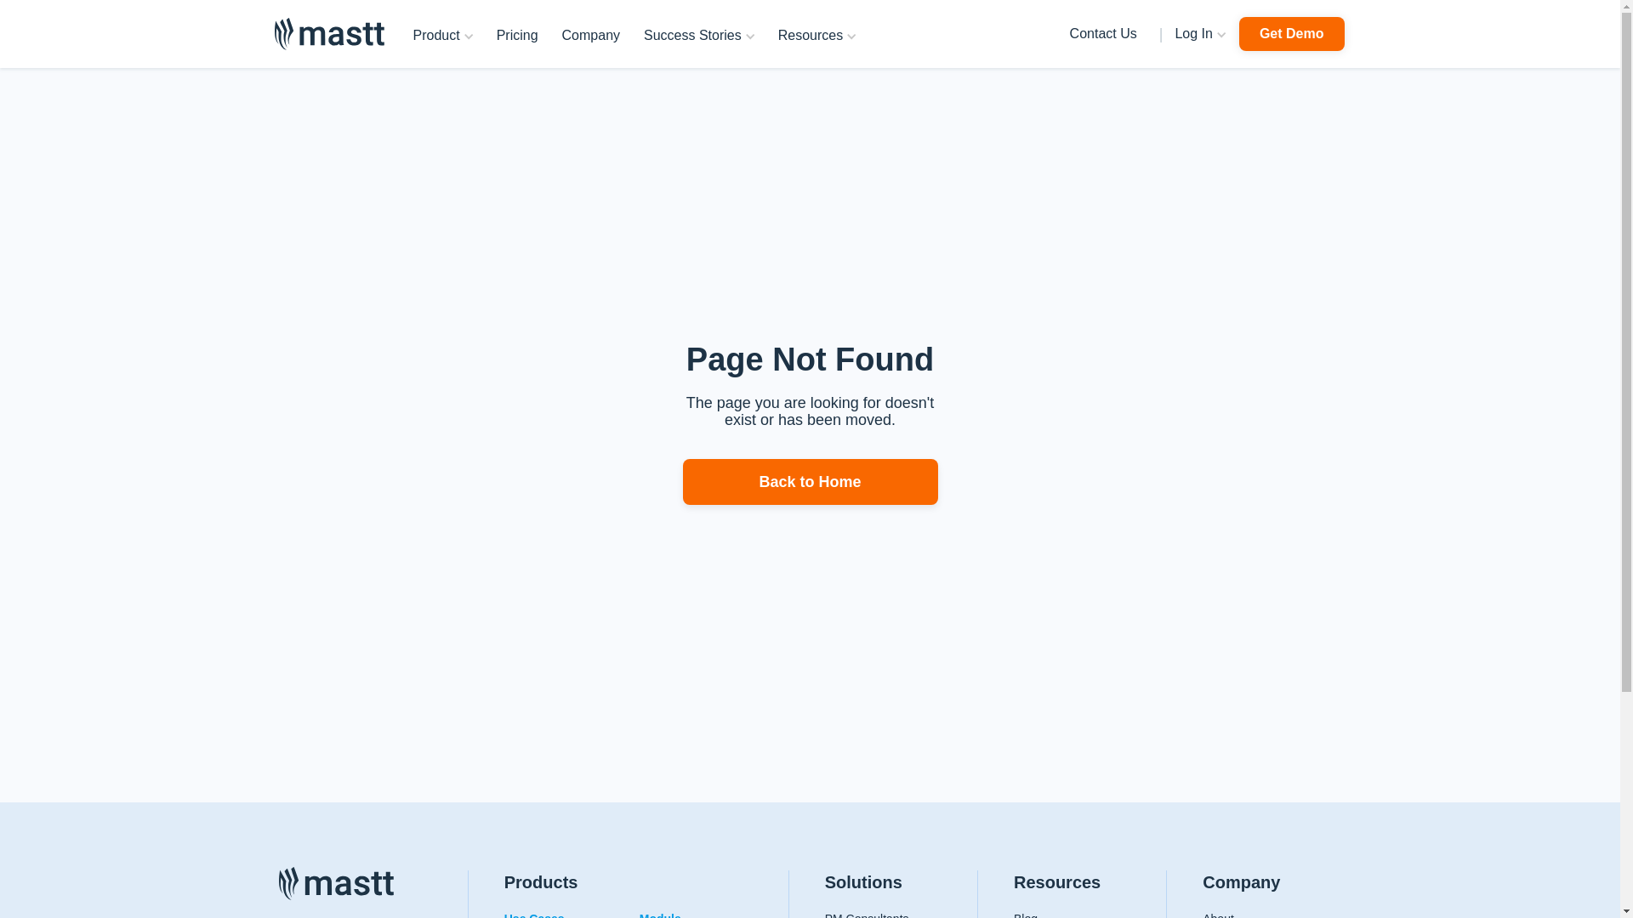 The width and height of the screenshot is (1633, 918). I want to click on Pricing, so click(517, 36).